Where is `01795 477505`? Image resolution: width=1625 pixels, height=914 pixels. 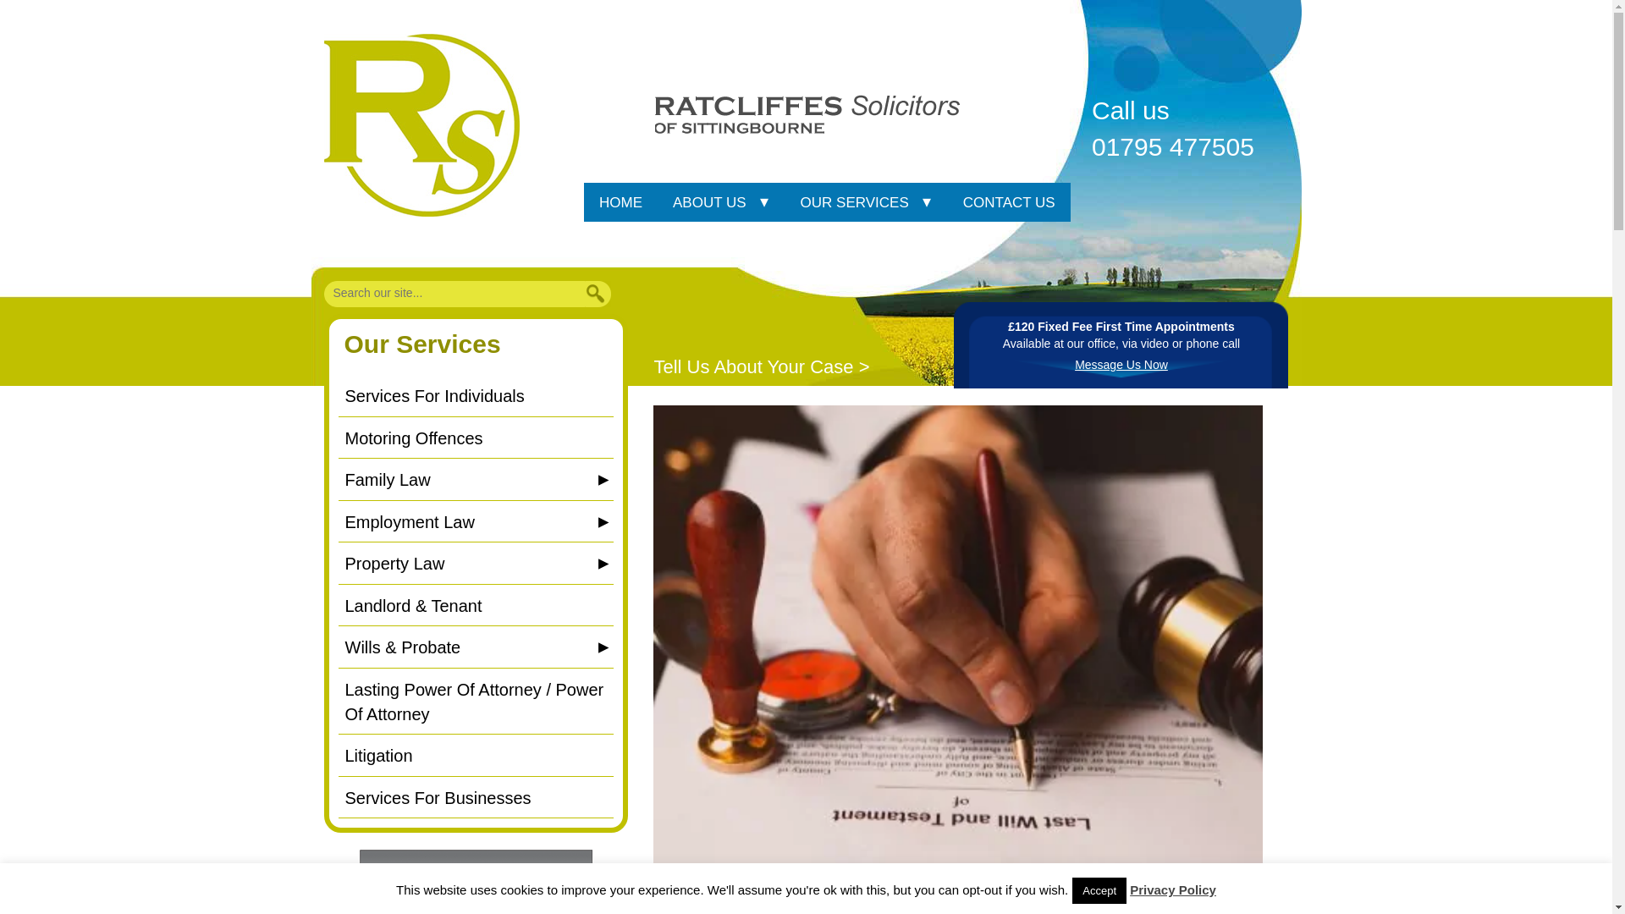
01795 477505 is located at coordinates (1190, 147).